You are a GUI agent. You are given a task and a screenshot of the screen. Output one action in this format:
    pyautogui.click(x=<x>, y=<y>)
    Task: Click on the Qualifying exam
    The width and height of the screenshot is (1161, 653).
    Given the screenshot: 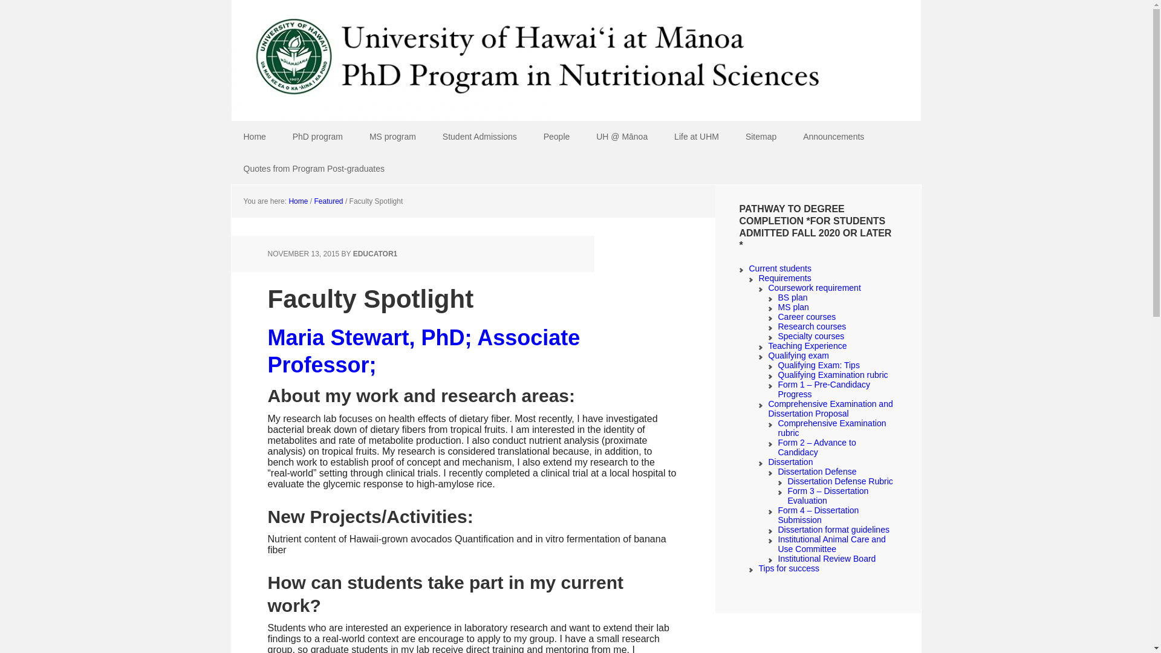 What is the action you would take?
    pyautogui.click(x=798, y=356)
    